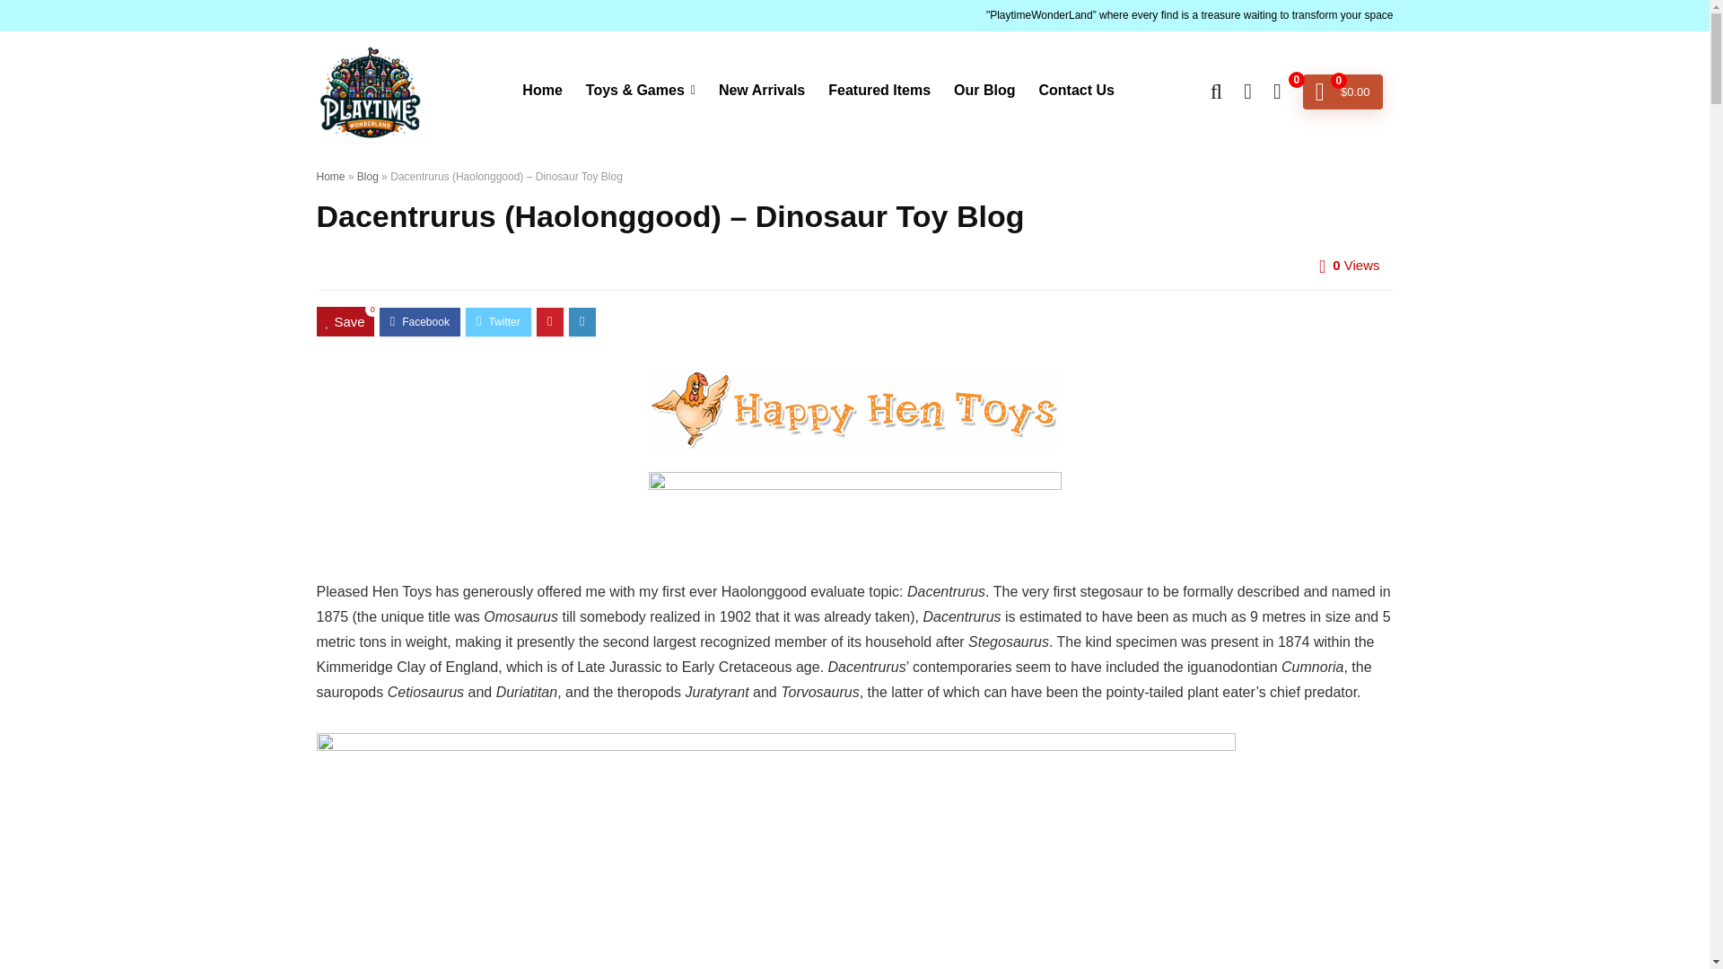 The width and height of the screenshot is (1723, 969). I want to click on Contact Us, so click(1075, 92).